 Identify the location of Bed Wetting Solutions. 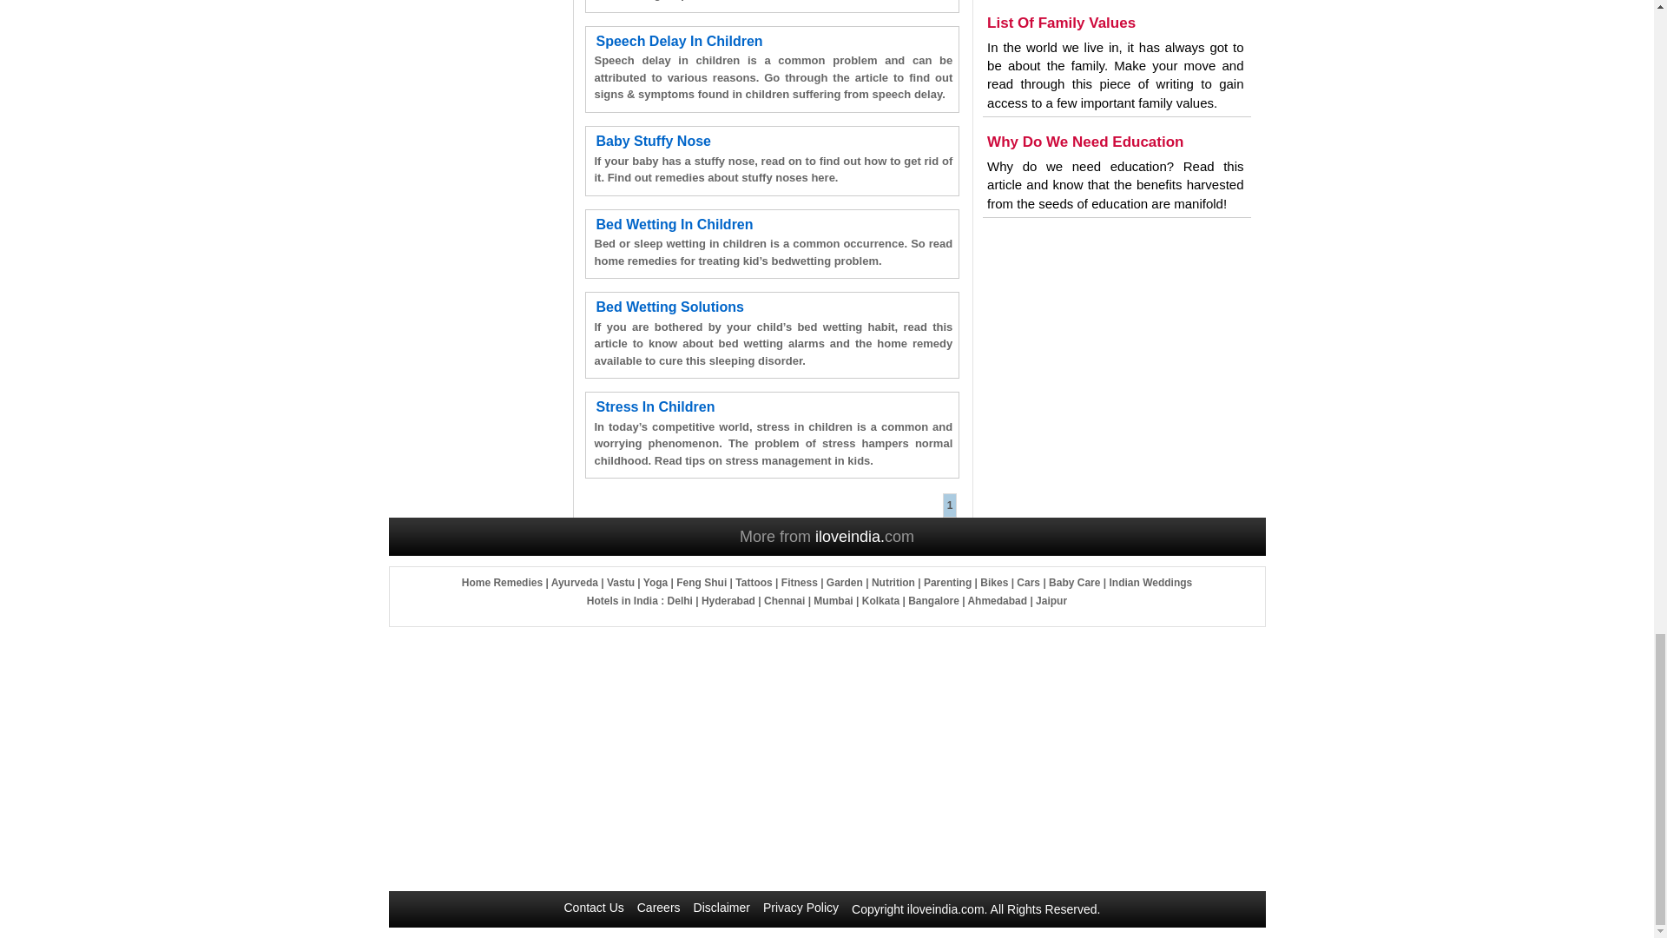
(669, 306).